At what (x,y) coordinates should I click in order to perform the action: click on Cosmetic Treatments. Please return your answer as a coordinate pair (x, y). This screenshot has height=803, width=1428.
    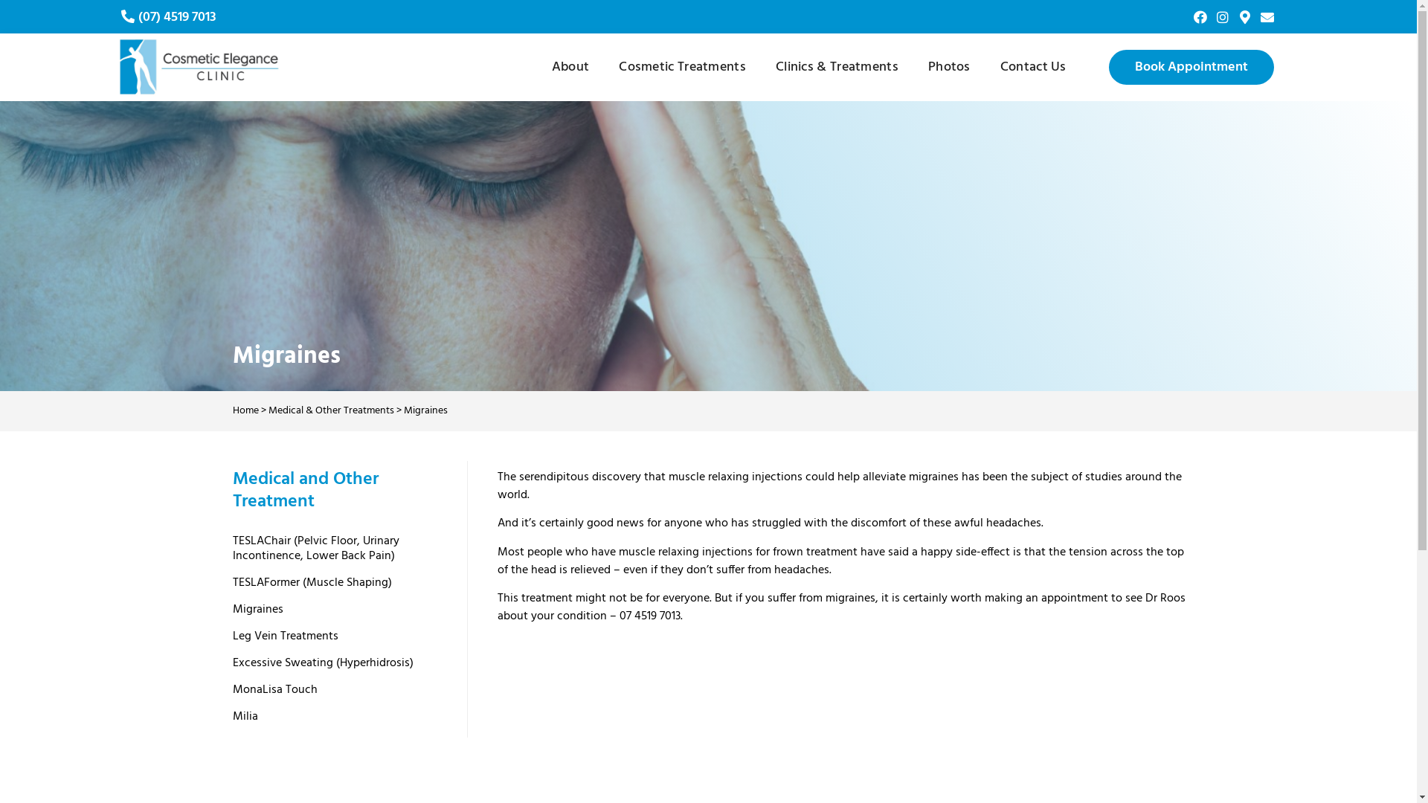
    Looking at the image, I should click on (683, 68).